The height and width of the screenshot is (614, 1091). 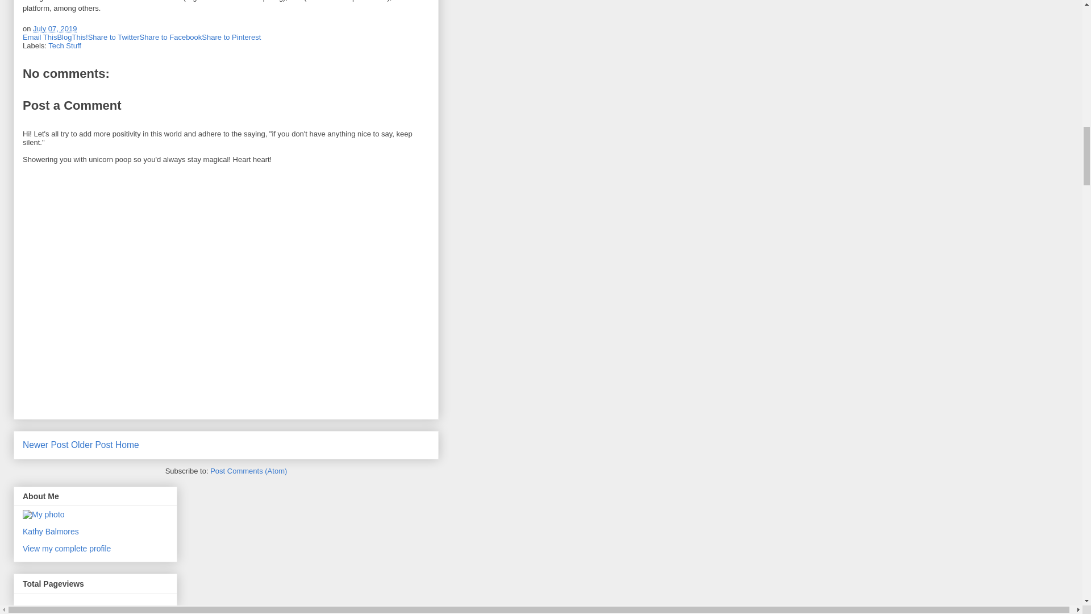 I want to click on Kathy Balmores, so click(x=51, y=531).